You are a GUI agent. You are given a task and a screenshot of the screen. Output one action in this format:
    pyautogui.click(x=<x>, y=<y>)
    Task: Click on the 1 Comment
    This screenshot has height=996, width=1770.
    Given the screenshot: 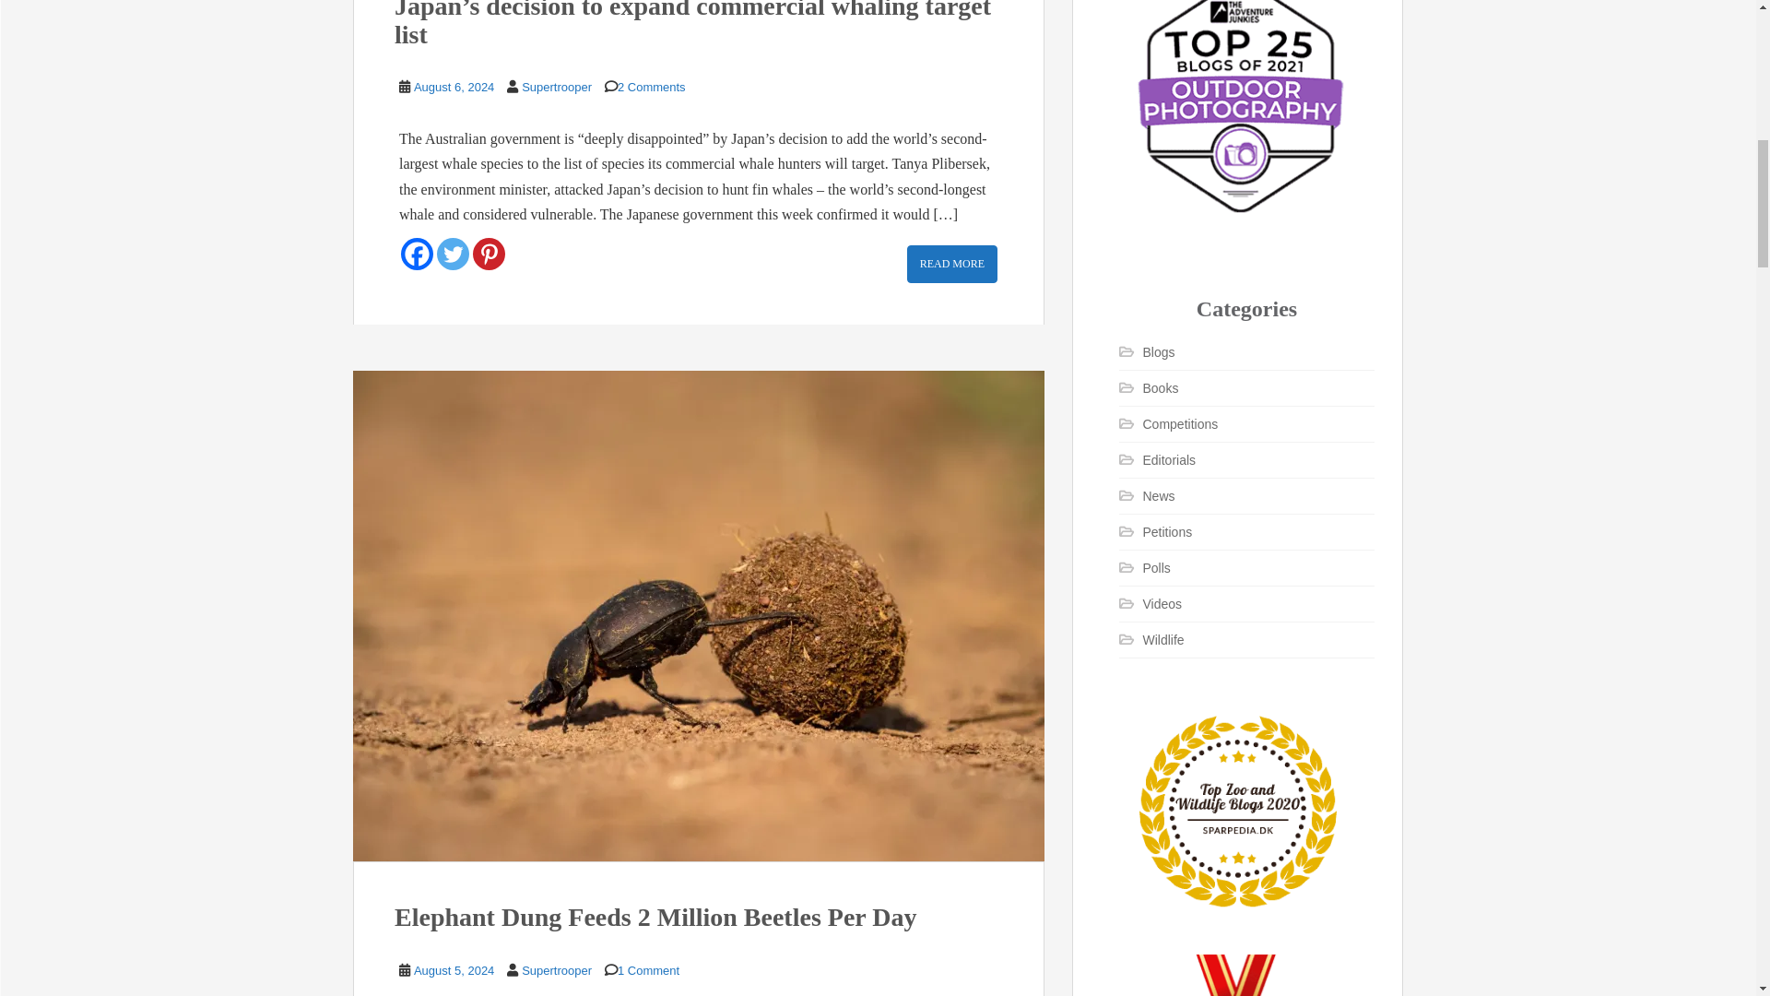 What is the action you would take?
    pyautogui.click(x=649, y=970)
    